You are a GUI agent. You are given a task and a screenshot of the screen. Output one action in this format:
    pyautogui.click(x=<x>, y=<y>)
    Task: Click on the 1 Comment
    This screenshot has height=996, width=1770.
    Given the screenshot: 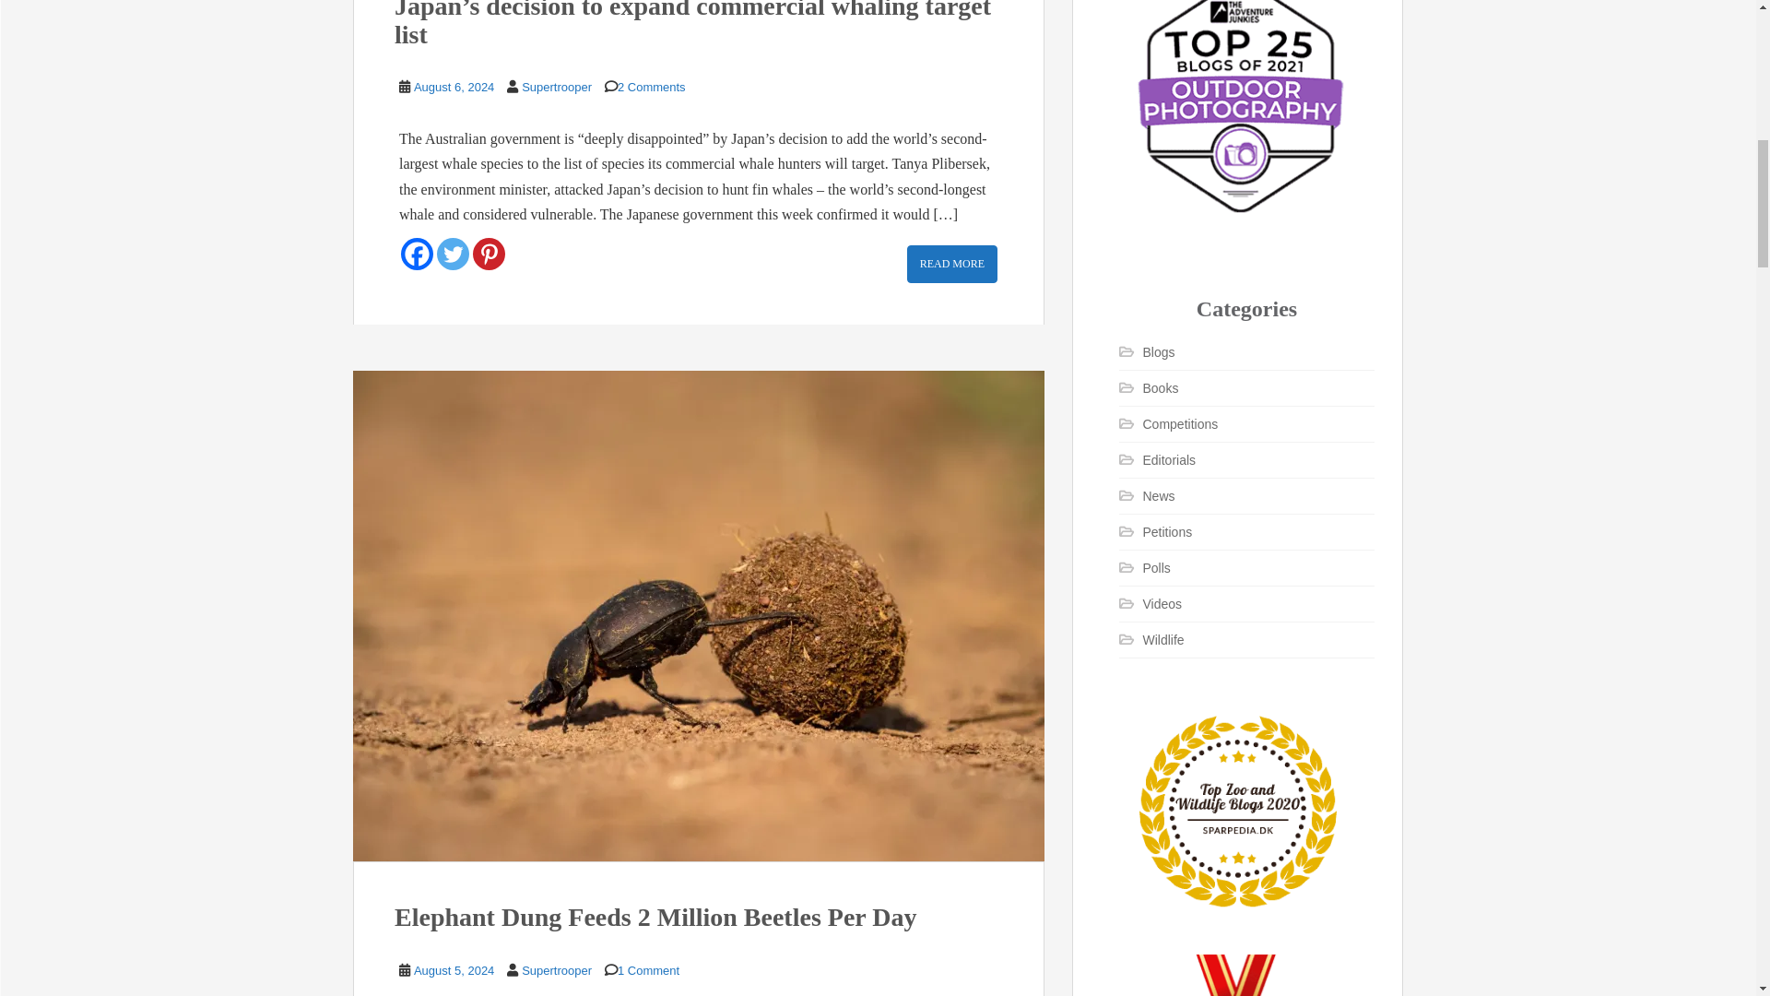 What is the action you would take?
    pyautogui.click(x=649, y=970)
    